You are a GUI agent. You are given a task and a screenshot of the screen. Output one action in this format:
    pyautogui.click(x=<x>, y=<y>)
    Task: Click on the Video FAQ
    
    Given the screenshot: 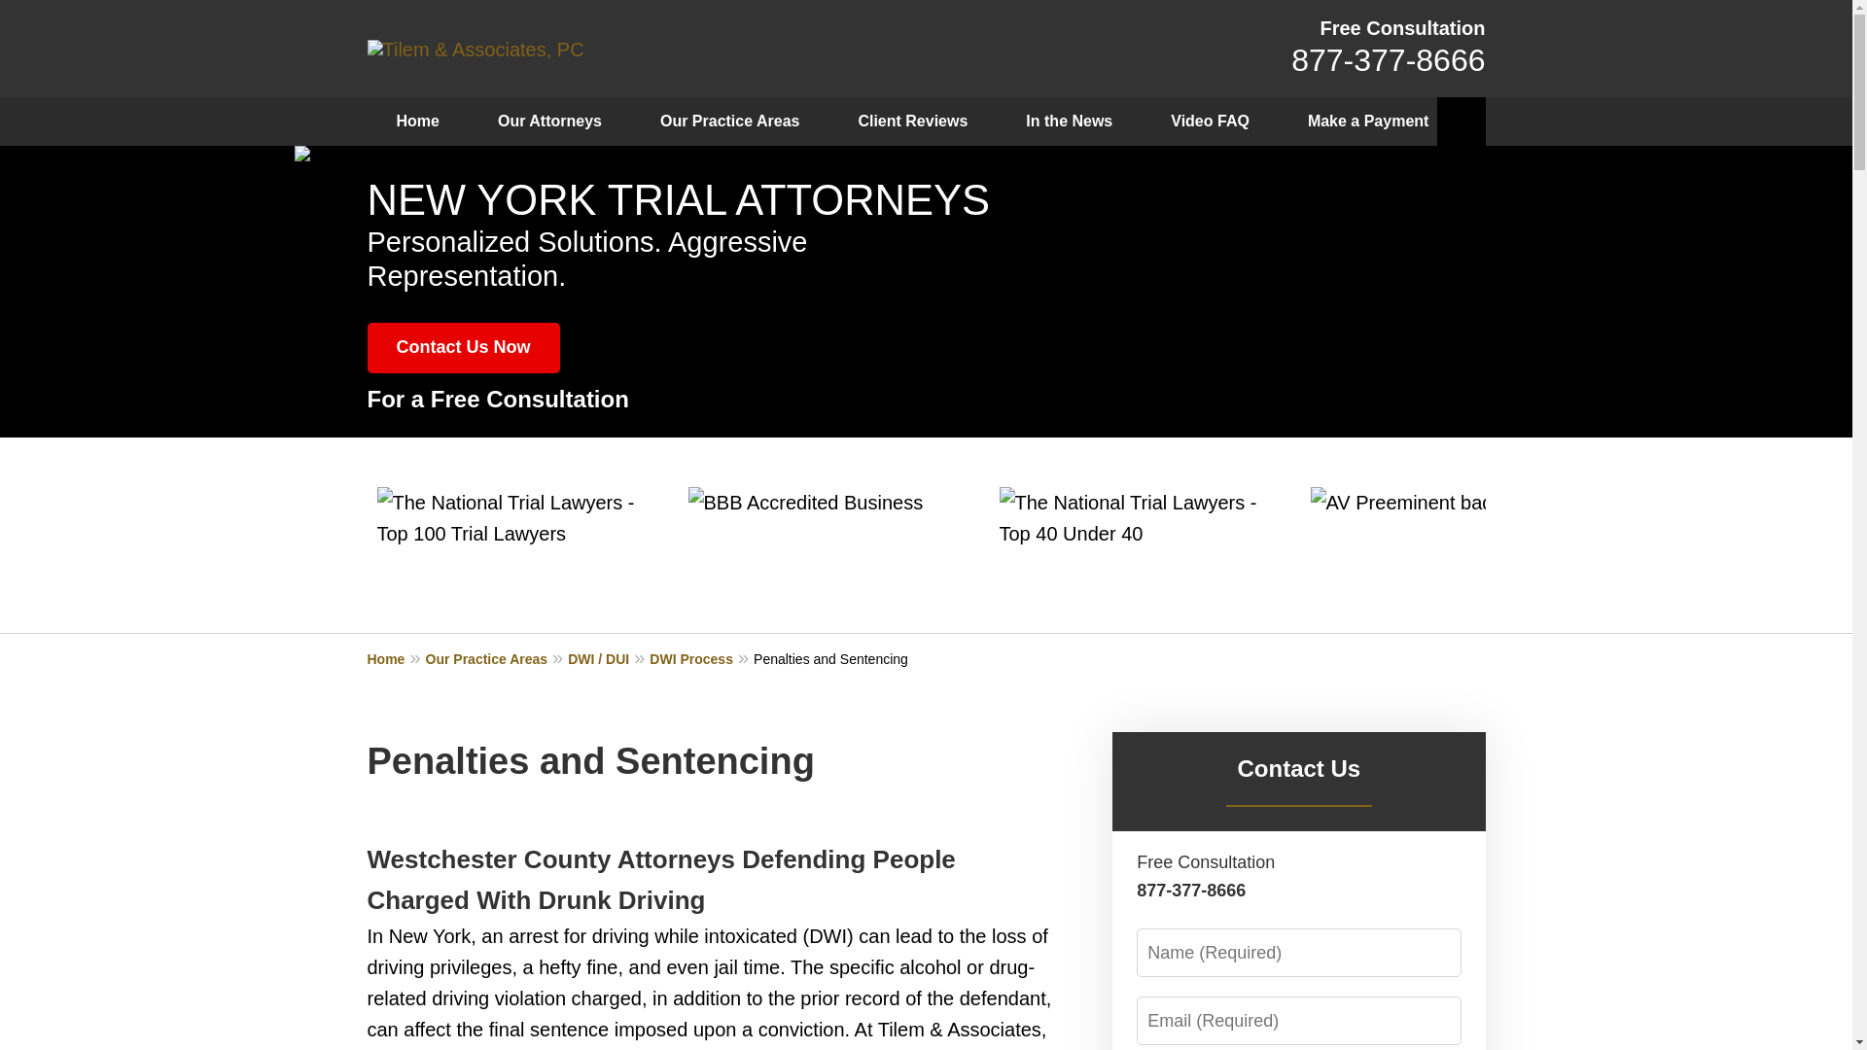 What is the action you would take?
    pyautogui.click(x=1210, y=122)
    